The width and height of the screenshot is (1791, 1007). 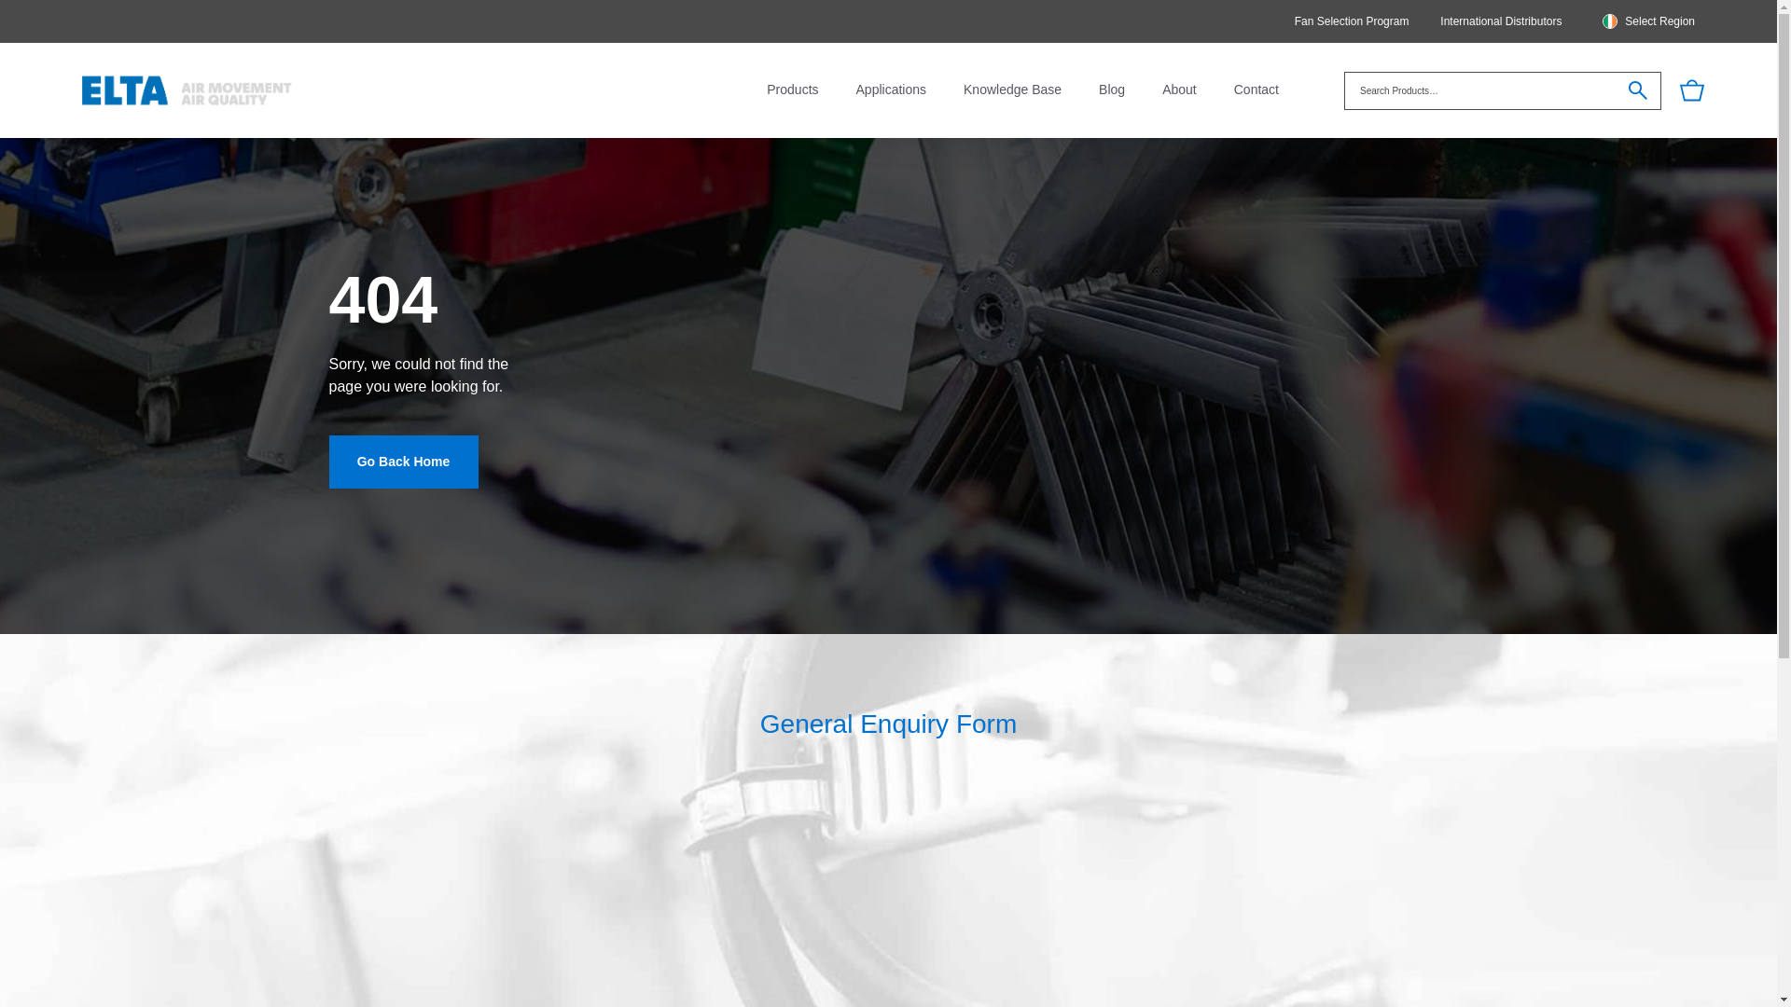 I want to click on Products, so click(x=792, y=90).